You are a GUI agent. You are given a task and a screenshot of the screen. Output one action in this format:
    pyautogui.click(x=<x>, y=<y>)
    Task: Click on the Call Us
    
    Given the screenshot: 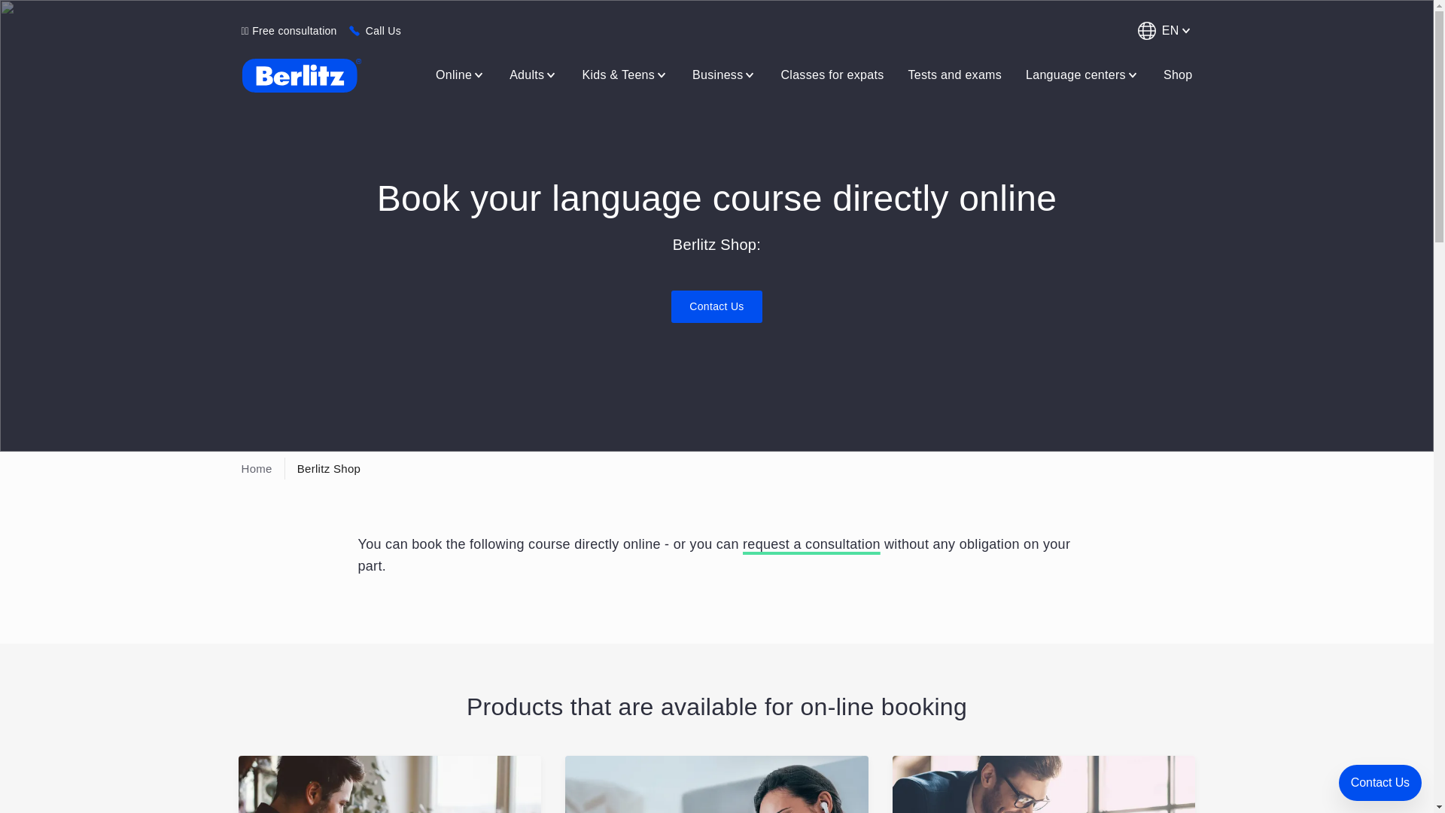 What is the action you would take?
    pyautogui.click(x=383, y=30)
    